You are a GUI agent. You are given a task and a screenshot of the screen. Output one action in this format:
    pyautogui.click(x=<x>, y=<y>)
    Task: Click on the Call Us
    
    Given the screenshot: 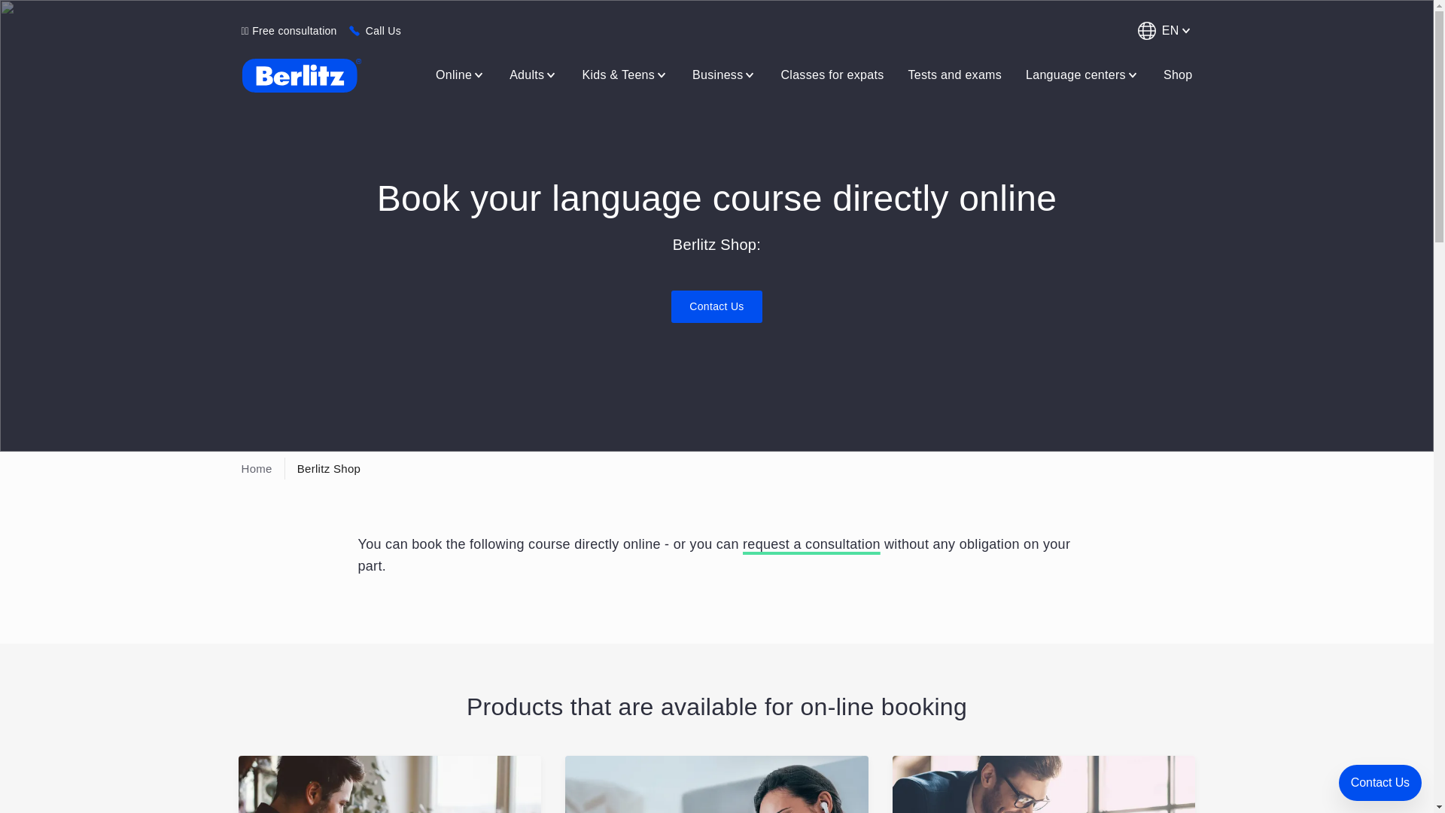 What is the action you would take?
    pyautogui.click(x=383, y=30)
    